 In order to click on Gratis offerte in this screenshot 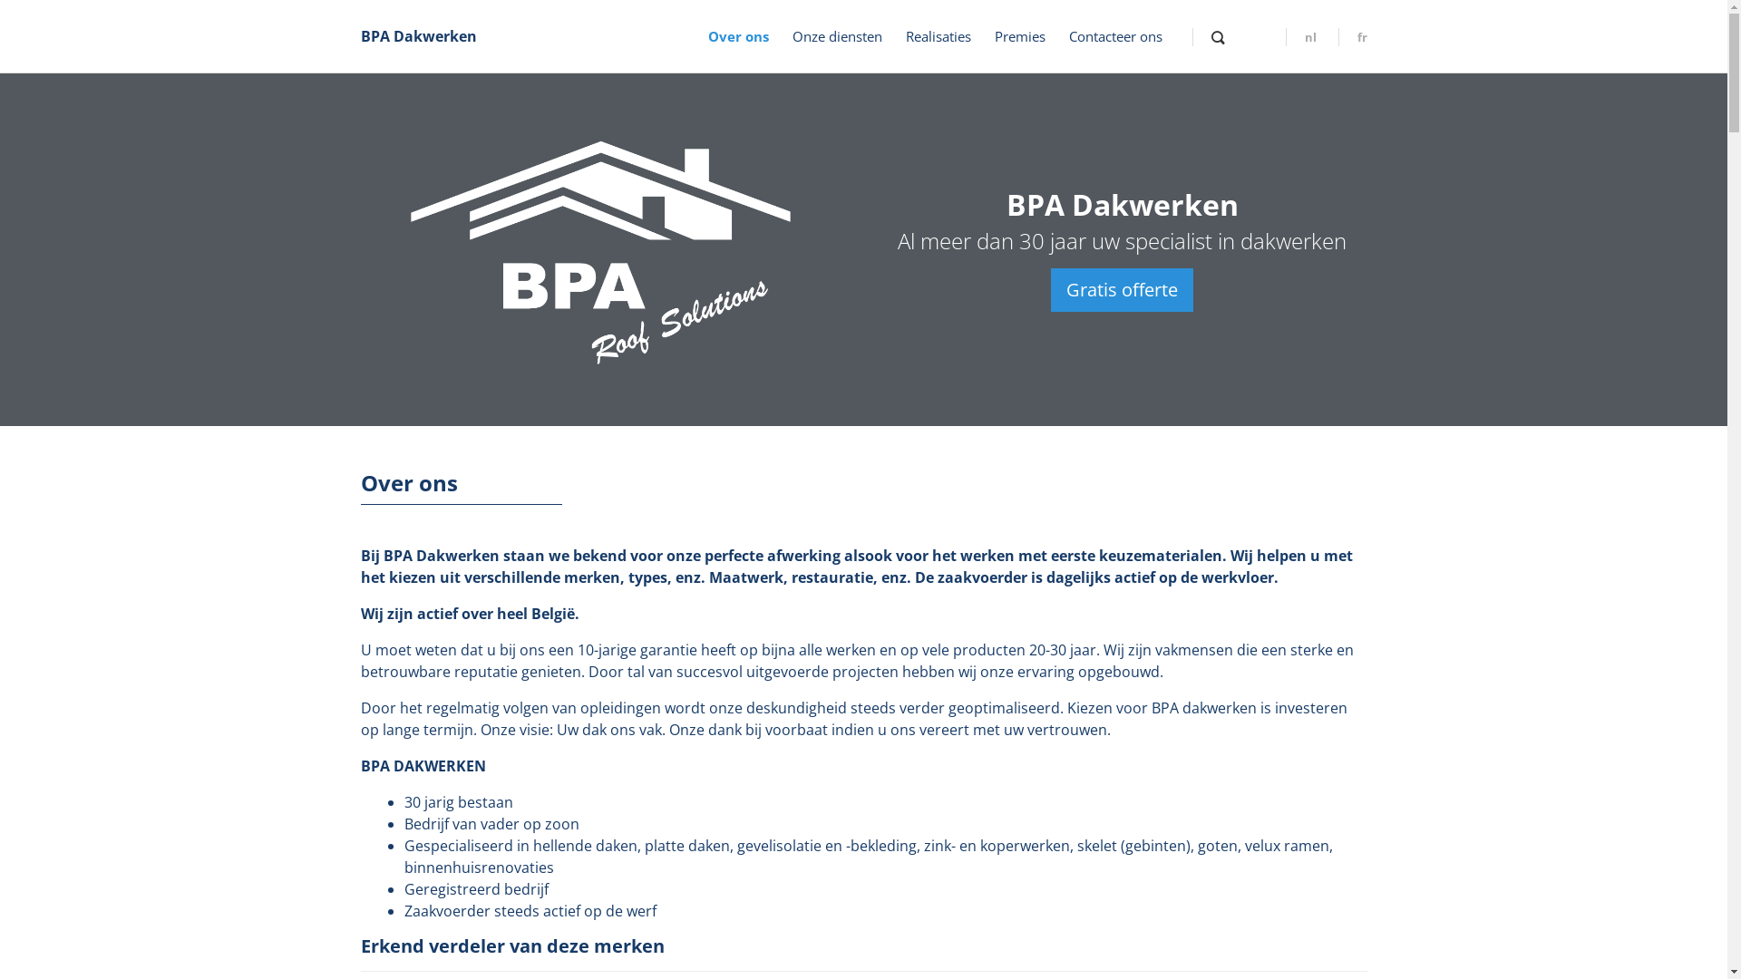, I will do `click(1123, 290)`.